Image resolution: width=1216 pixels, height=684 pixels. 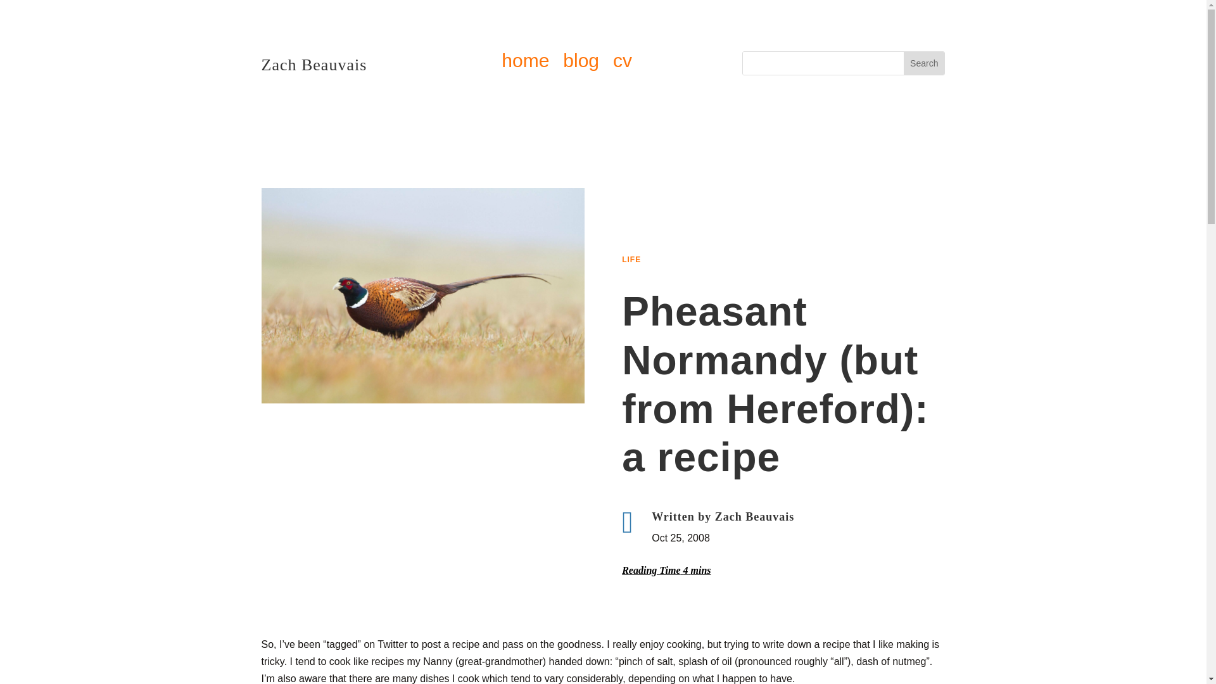 I want to click on Search, so click(x=923, y=63).